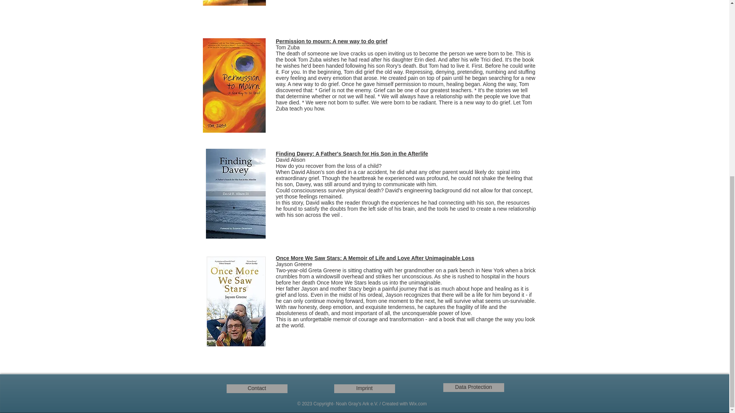  What do you see at coordinates (332, 41) in the screenshot?
I see `Permission to mourn: A new way to do grief` at bounding box center [332, 41].